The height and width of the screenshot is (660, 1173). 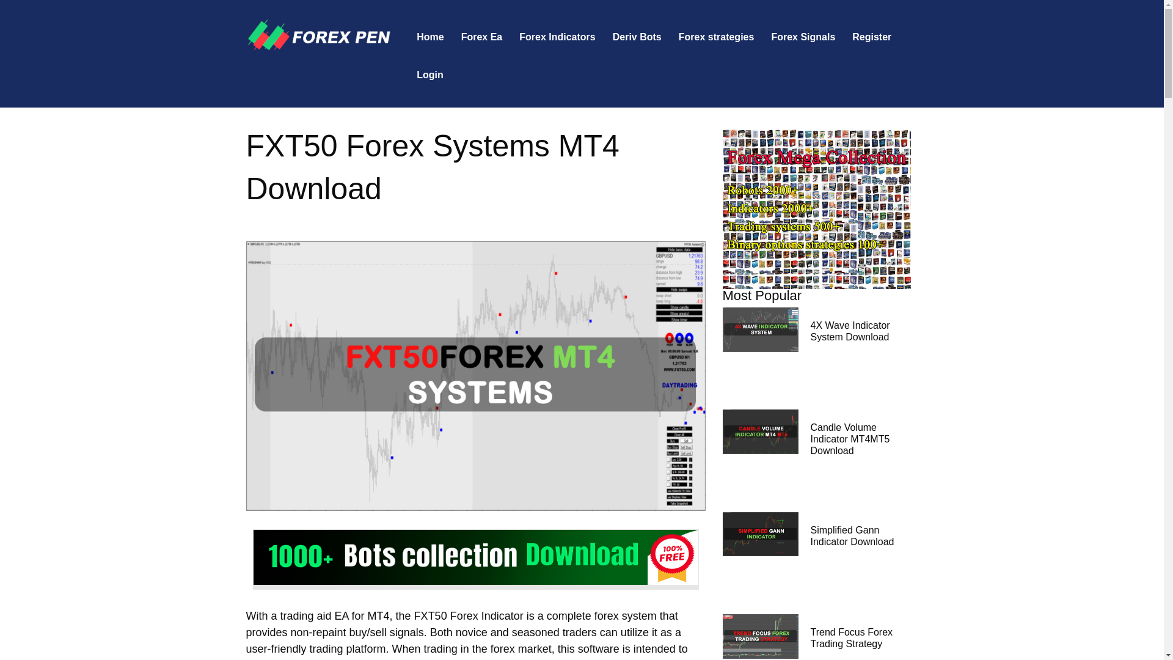 What do you see at coordinates (430, 37) in the screenshot?
I see `Home` at bounding box center [430, 37].